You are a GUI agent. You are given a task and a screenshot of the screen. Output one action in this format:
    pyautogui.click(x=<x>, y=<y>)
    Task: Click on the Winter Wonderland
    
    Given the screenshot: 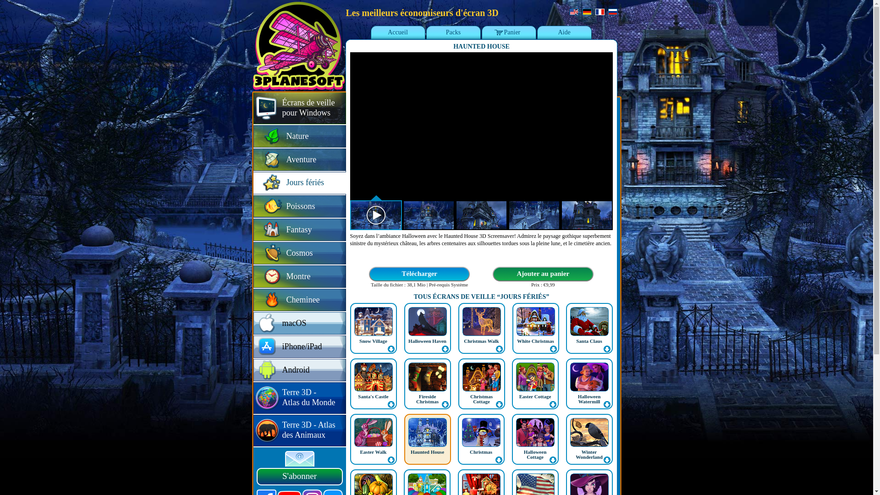 What is the action you would take?
    pyautogui.click(x=589, y=455)
    